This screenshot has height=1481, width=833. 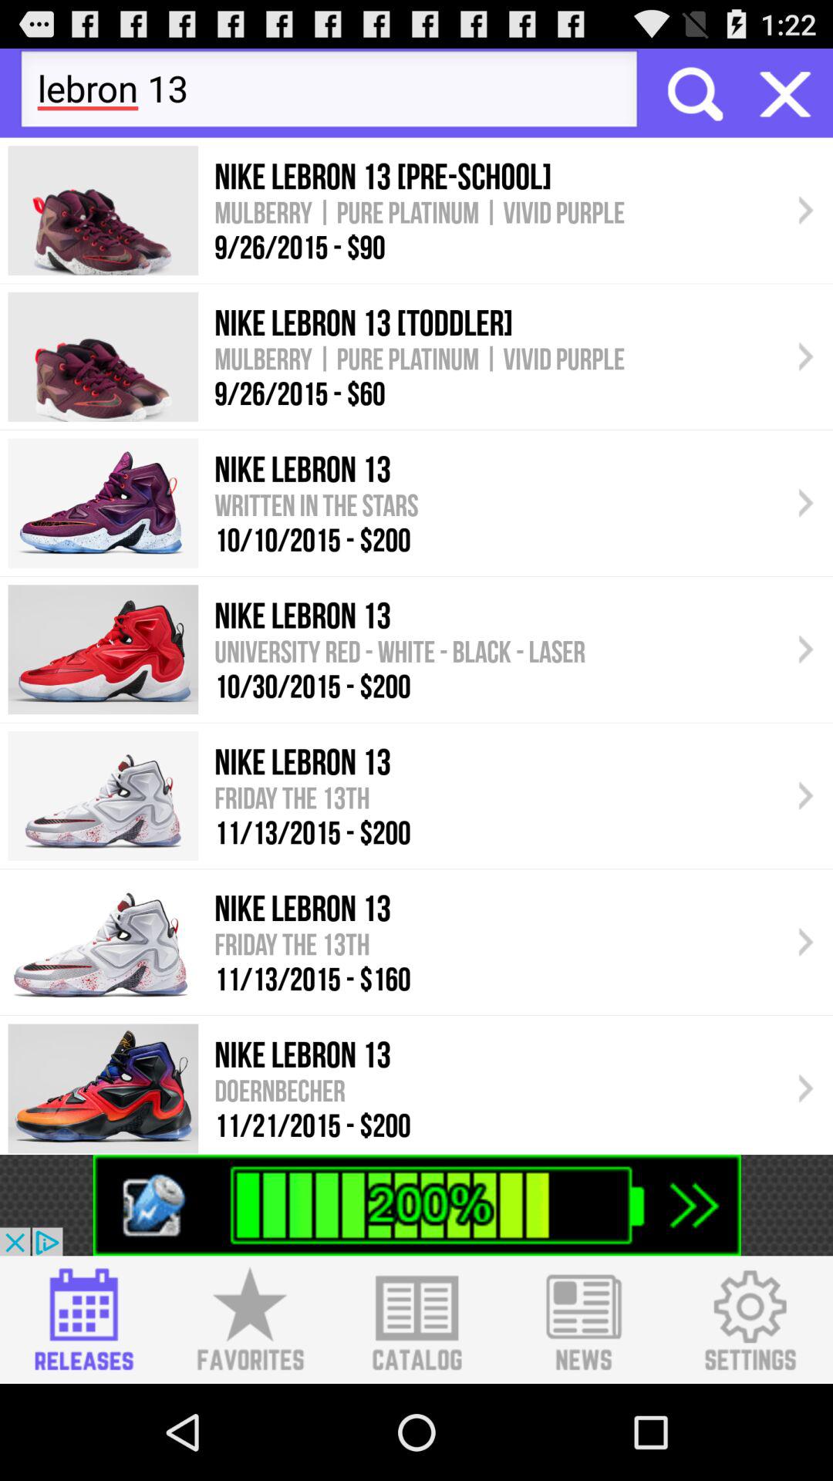 I want to click on autoplay option turned on, so click(x=785, y=93).